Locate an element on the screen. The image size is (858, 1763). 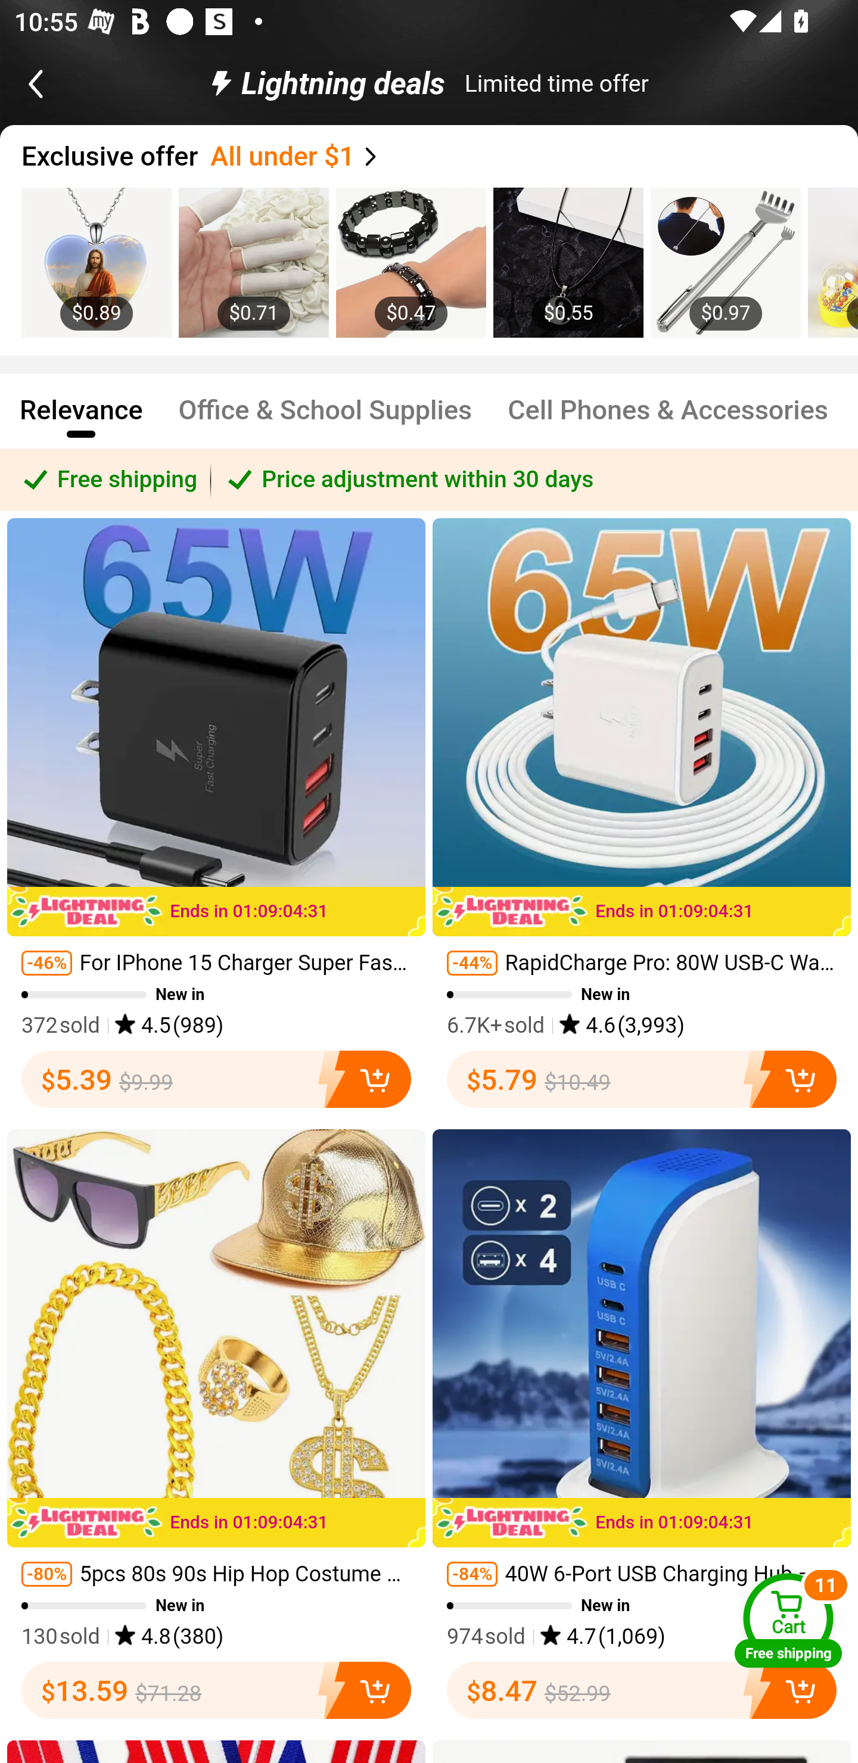
$13.59 $71.28 is located at coordinates (216, 1690).